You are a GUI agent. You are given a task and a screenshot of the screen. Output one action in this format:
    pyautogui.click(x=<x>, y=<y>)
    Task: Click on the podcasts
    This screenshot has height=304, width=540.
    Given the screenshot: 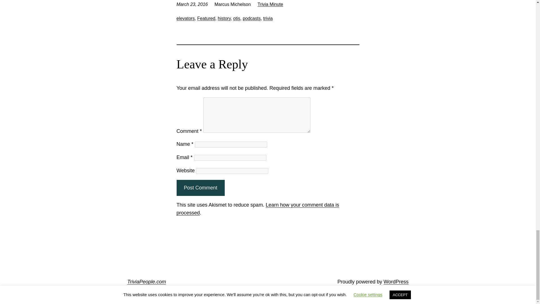 What is the action you would take?
    pyautogui.click(x=251, y=19)
    